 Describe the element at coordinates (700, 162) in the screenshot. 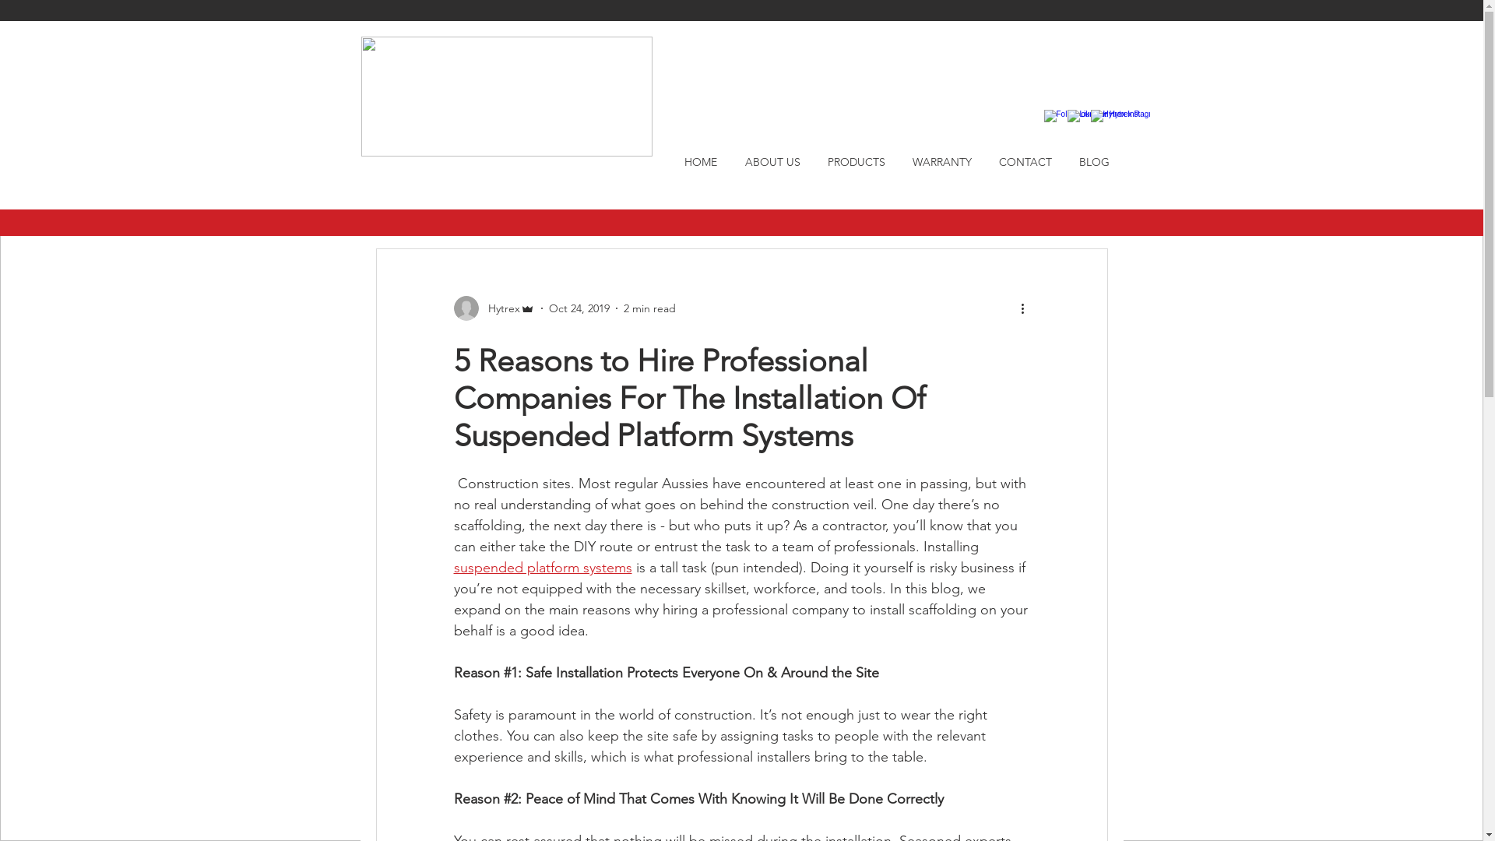

I see `HOME` at that location.